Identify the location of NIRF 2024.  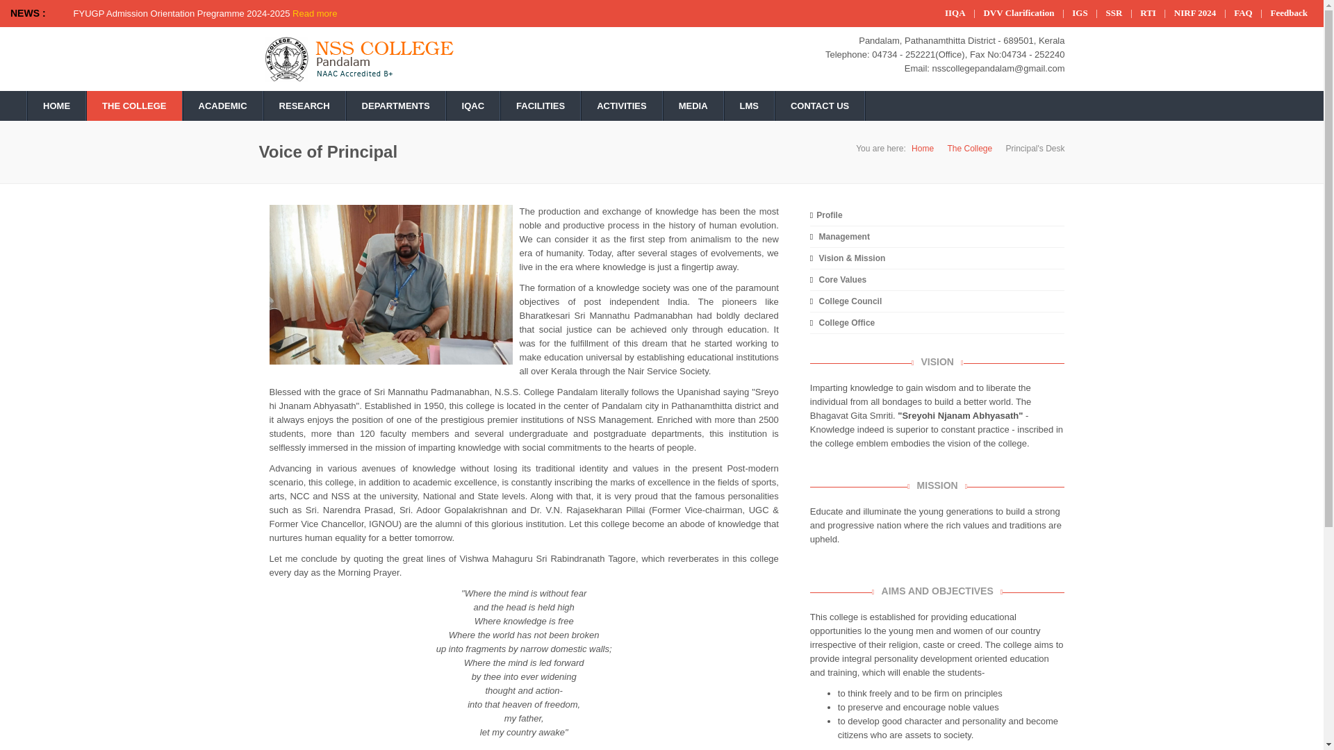
(1195, 12).